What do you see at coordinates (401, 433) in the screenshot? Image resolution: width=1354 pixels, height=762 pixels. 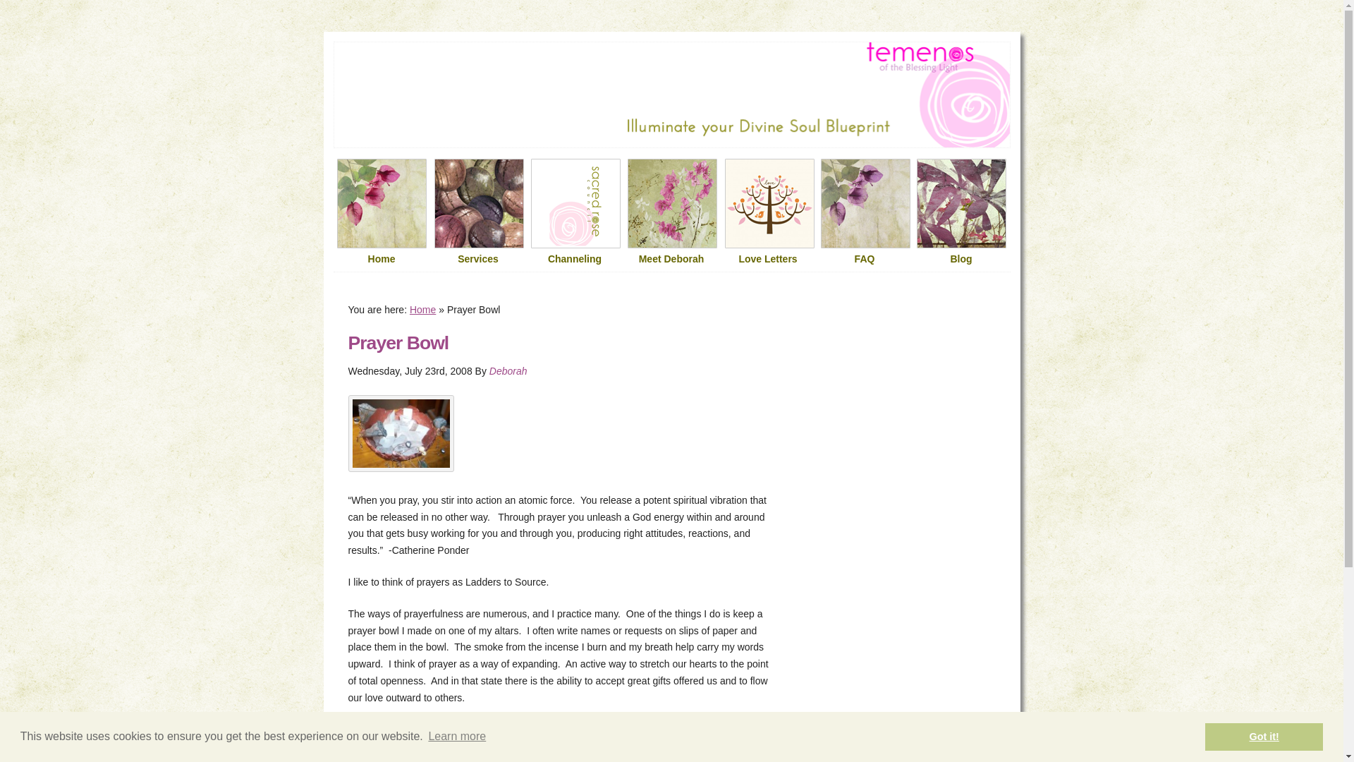 I see `bowl` at bounding box center [401, 433].